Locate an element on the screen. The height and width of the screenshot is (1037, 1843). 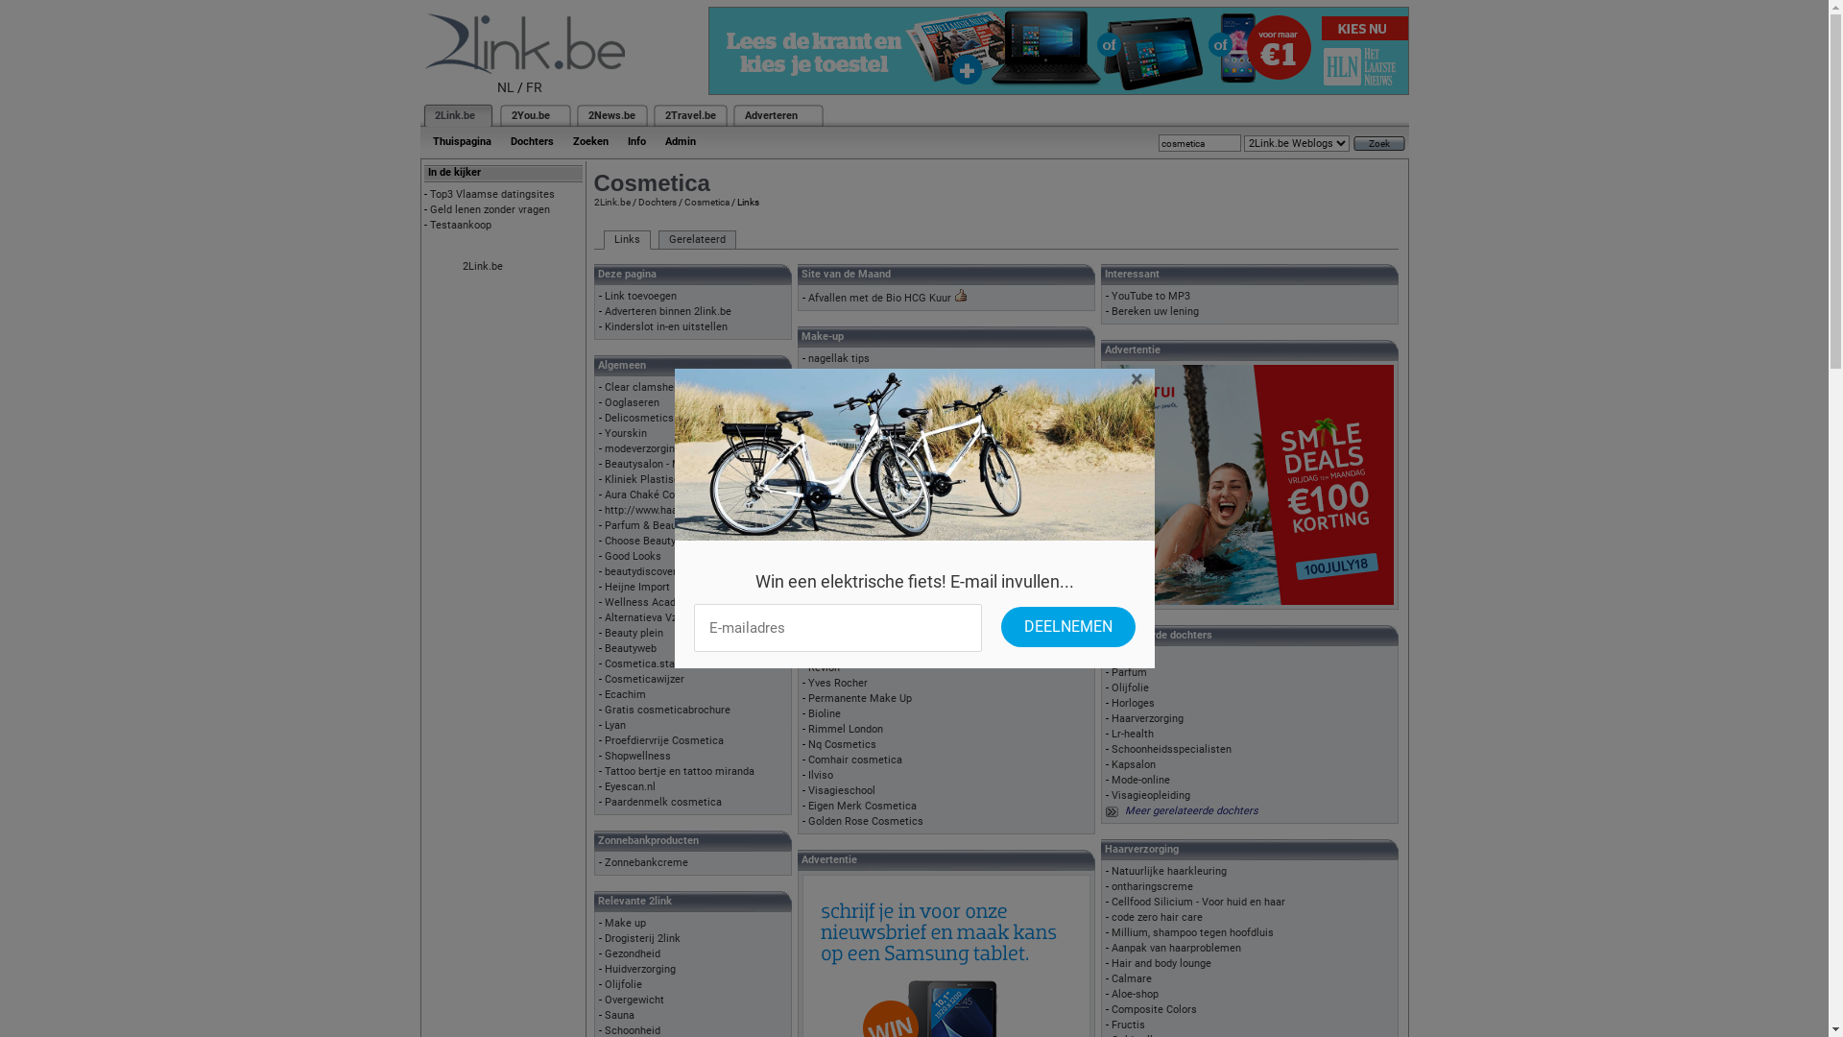
Lancome is located at coordinates (830, 622).